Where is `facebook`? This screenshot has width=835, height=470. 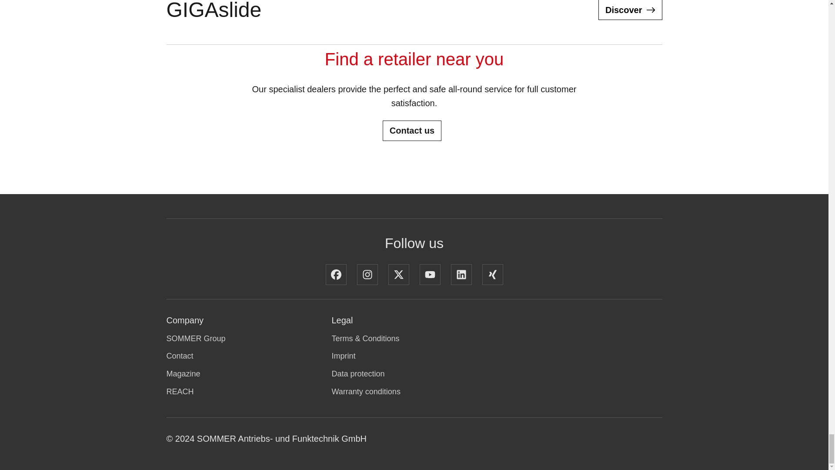 facebook is located at coordinates (336, 274).